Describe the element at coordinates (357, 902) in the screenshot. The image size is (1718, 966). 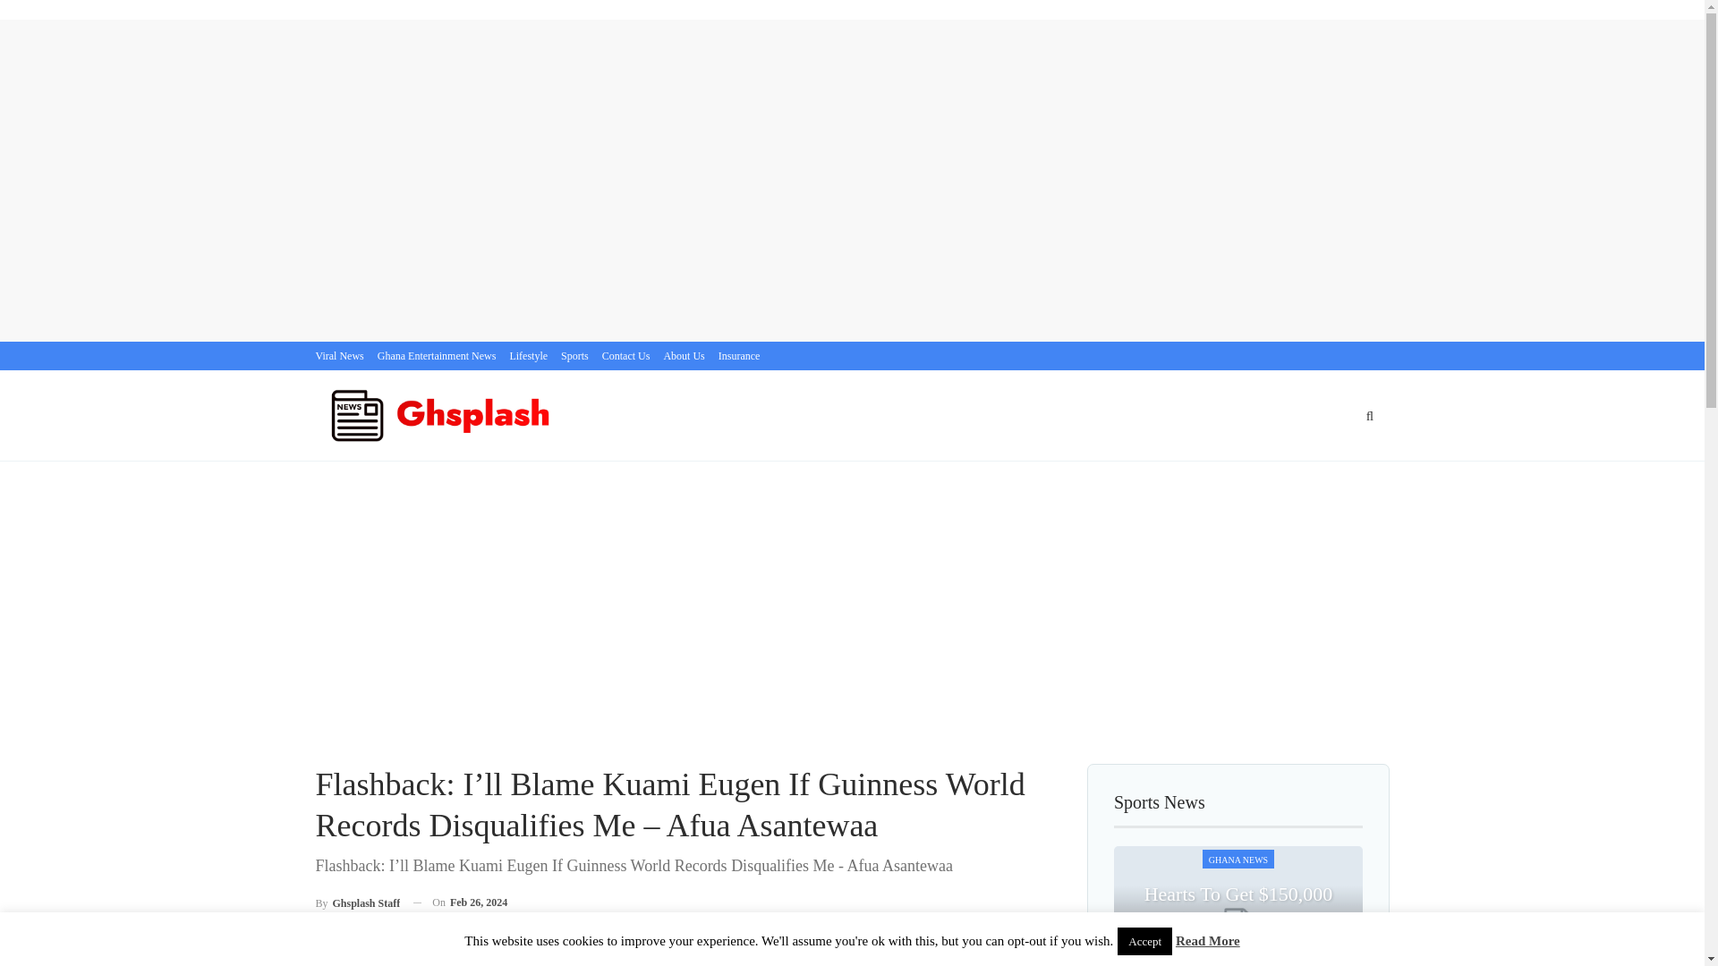
I see `By Ghsplash Staff` at that location.